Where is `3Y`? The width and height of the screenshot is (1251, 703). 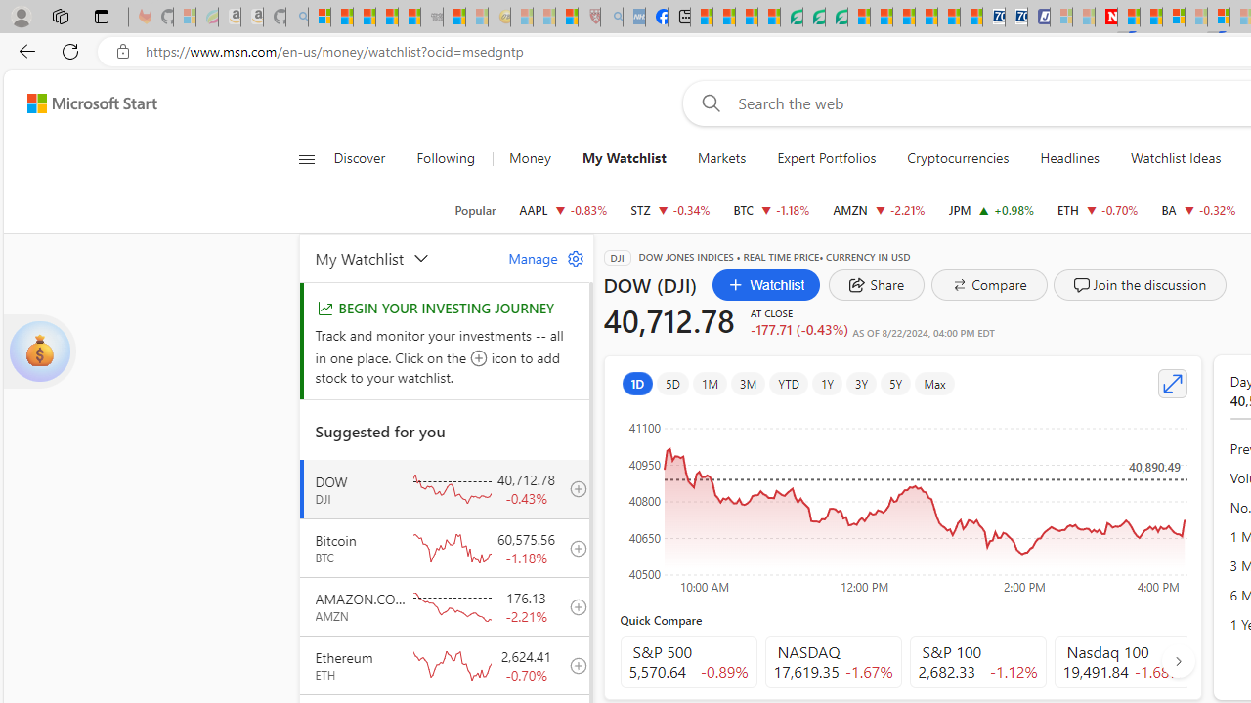 3Y is located at coordinates (862, 383).